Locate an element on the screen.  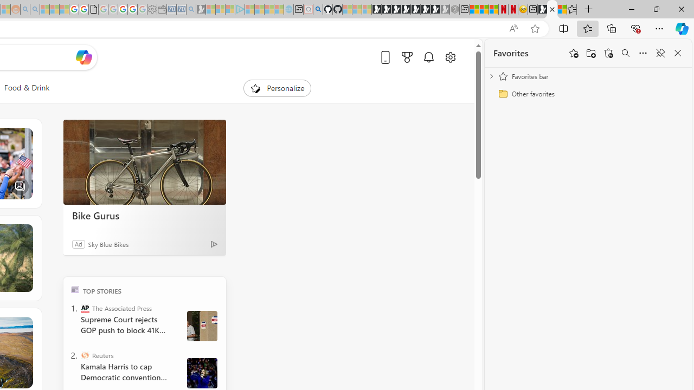
TOP is located at coordinates (75, 289).